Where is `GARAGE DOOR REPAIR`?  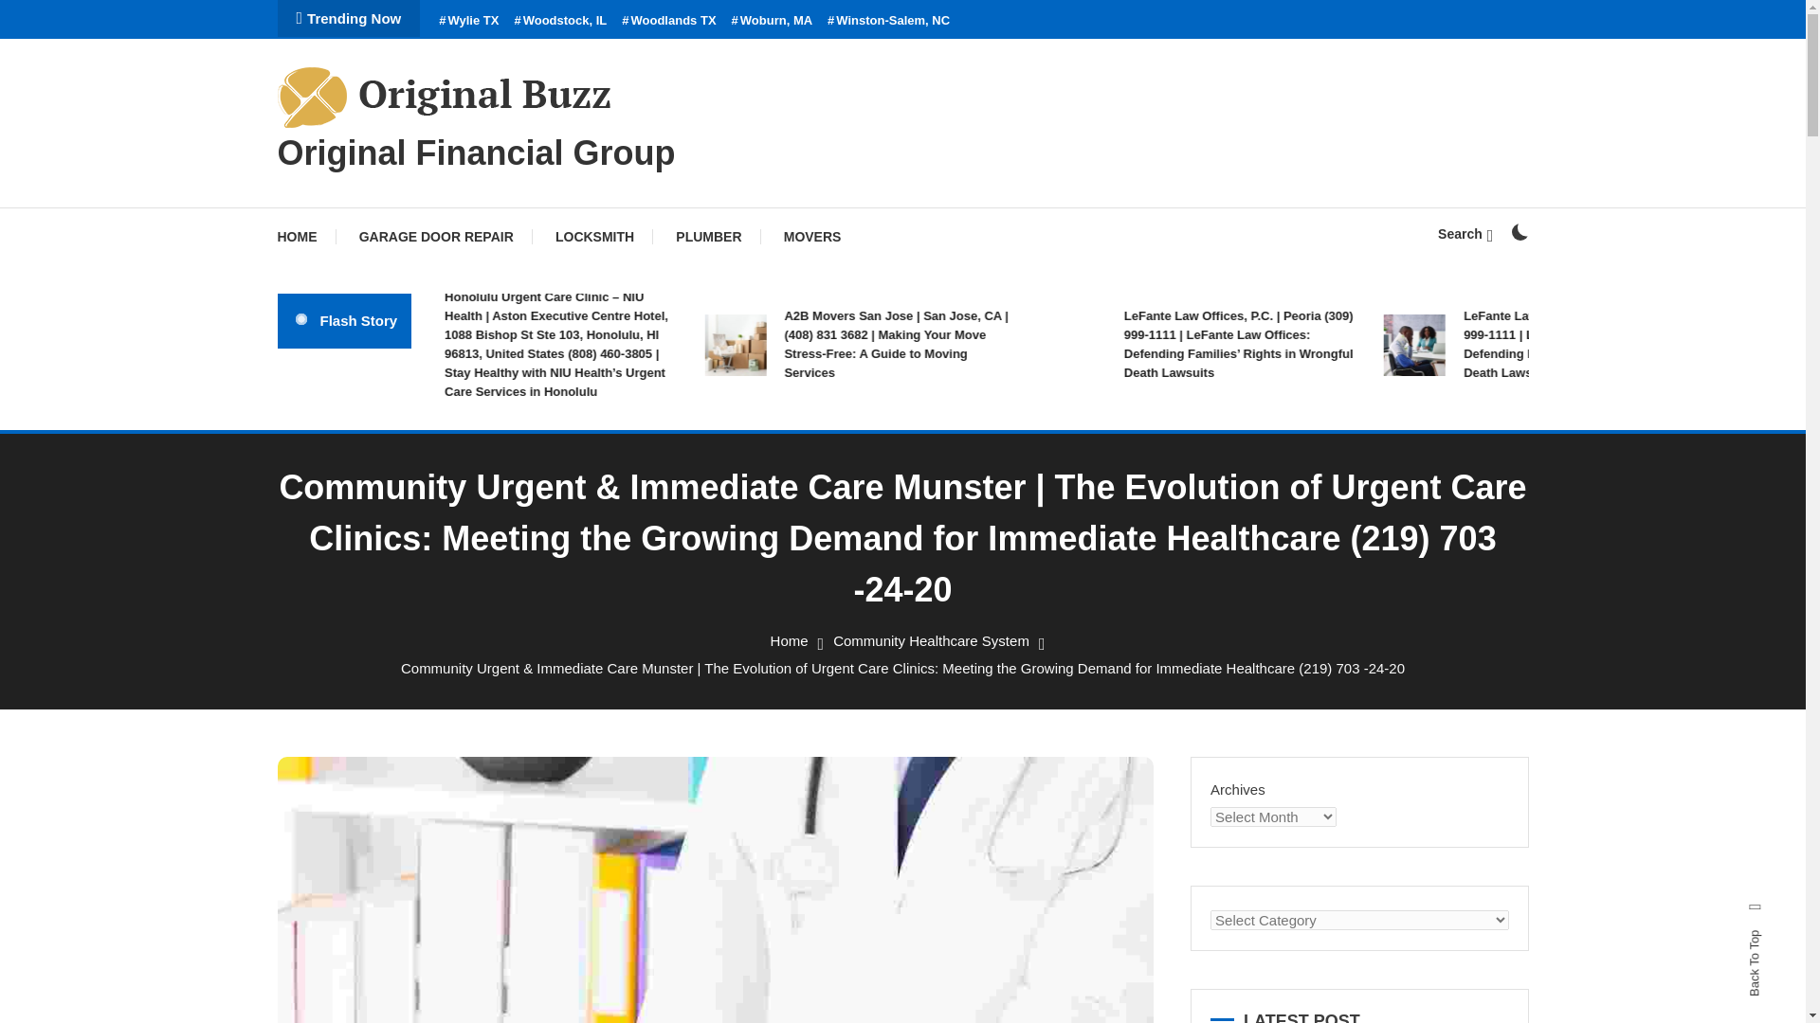
GARAGE DOOR REPAIR is located at coordinates (436, 237).